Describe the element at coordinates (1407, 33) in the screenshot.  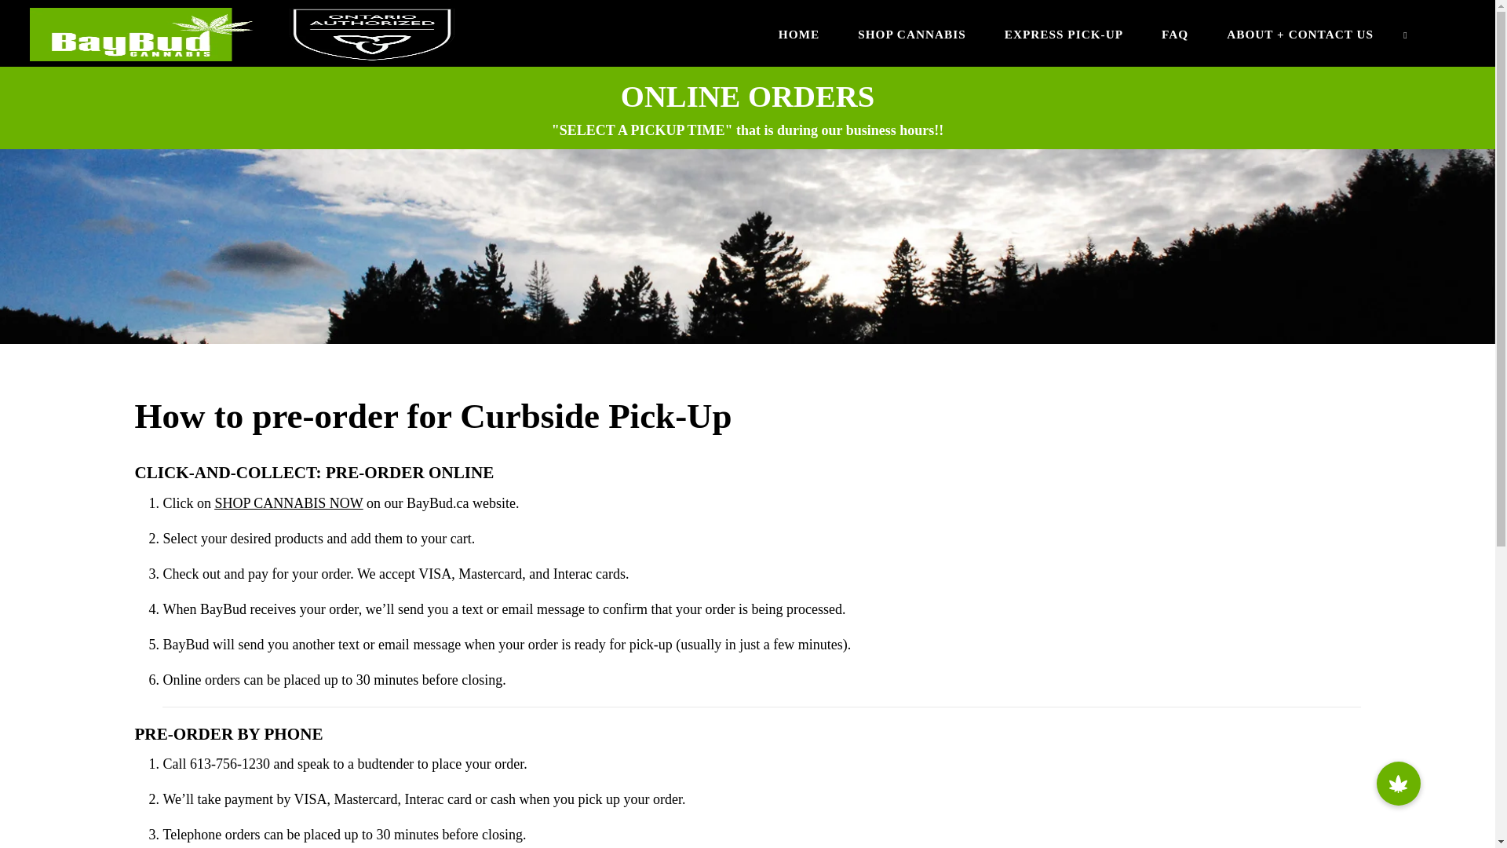
I see `SEARCH` at that location.